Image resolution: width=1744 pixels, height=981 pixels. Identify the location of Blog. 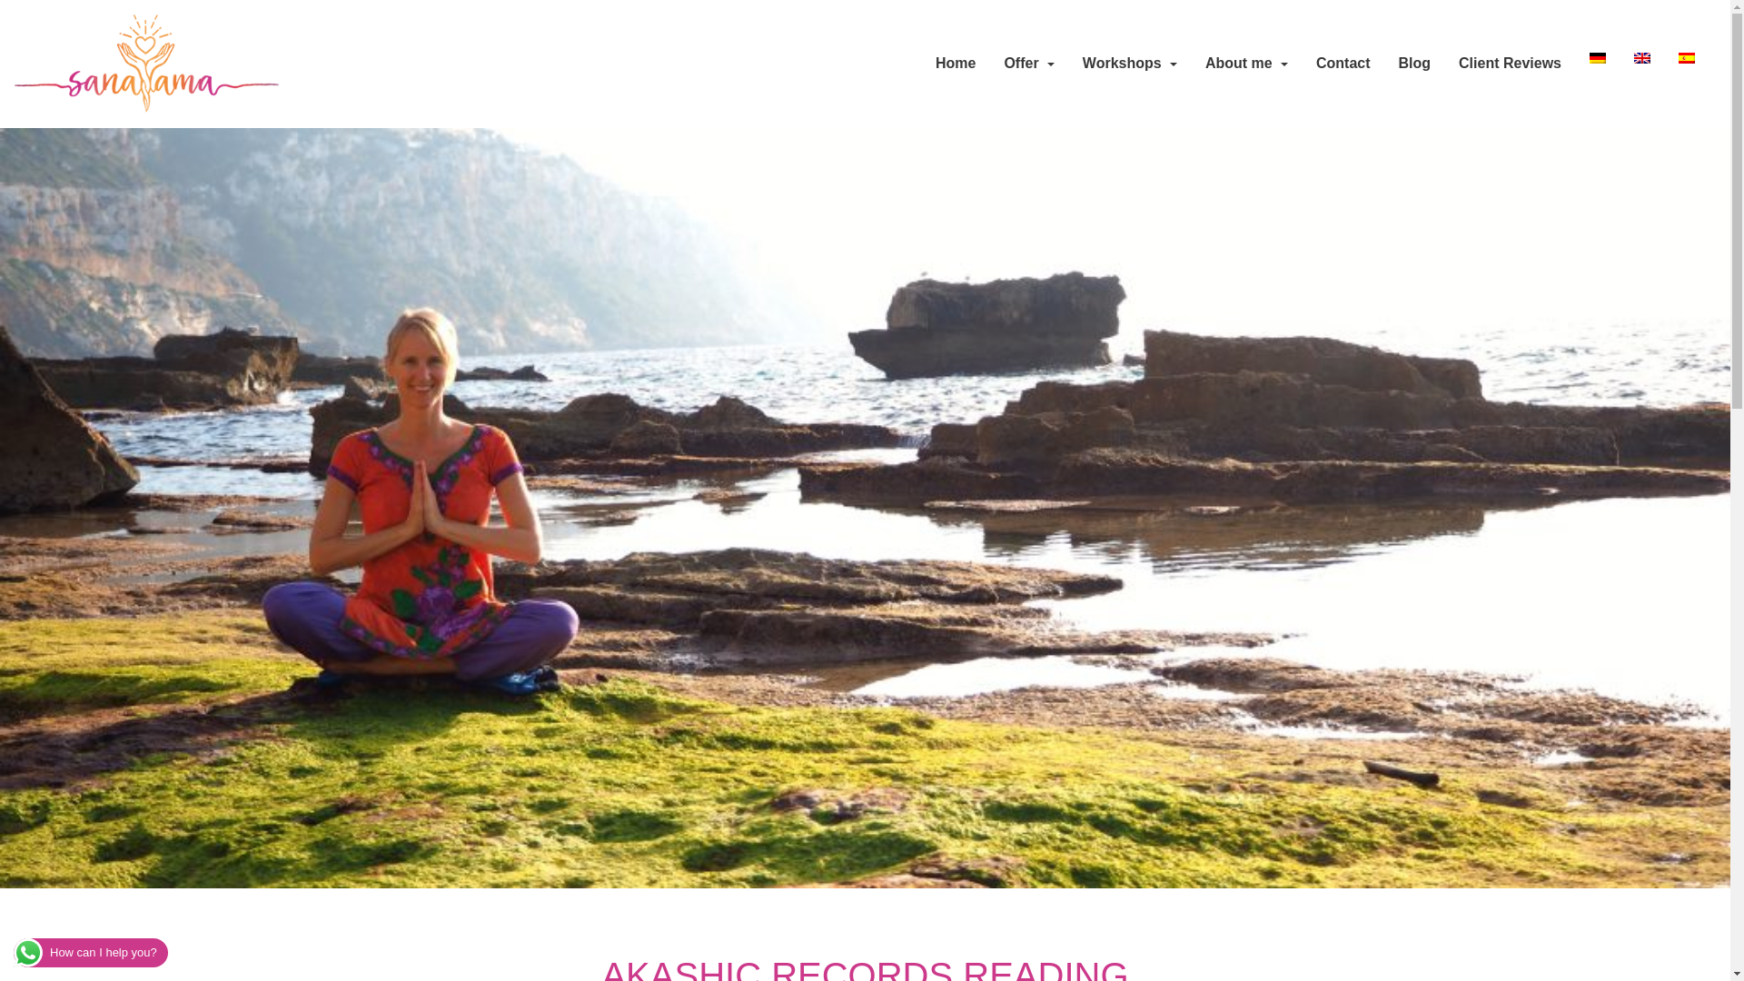
(1415, 63).